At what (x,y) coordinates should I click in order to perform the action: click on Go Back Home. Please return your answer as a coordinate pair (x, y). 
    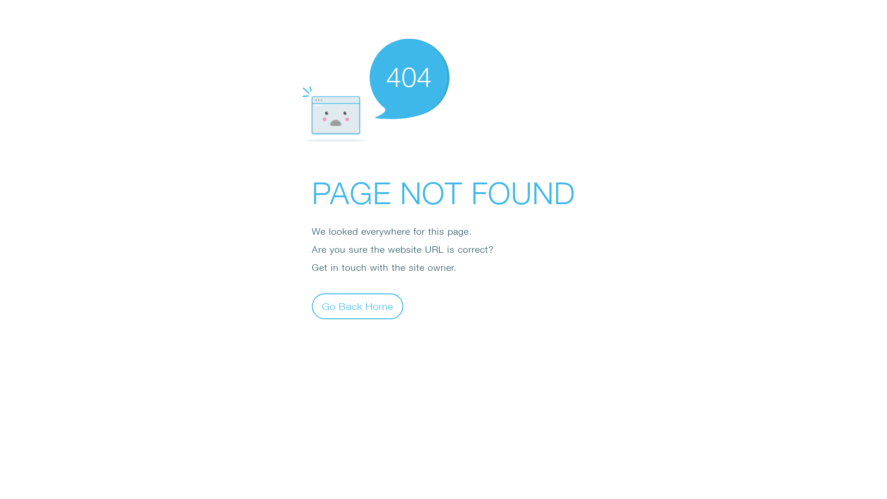
    Looking at the image, I should click on (358, 306).